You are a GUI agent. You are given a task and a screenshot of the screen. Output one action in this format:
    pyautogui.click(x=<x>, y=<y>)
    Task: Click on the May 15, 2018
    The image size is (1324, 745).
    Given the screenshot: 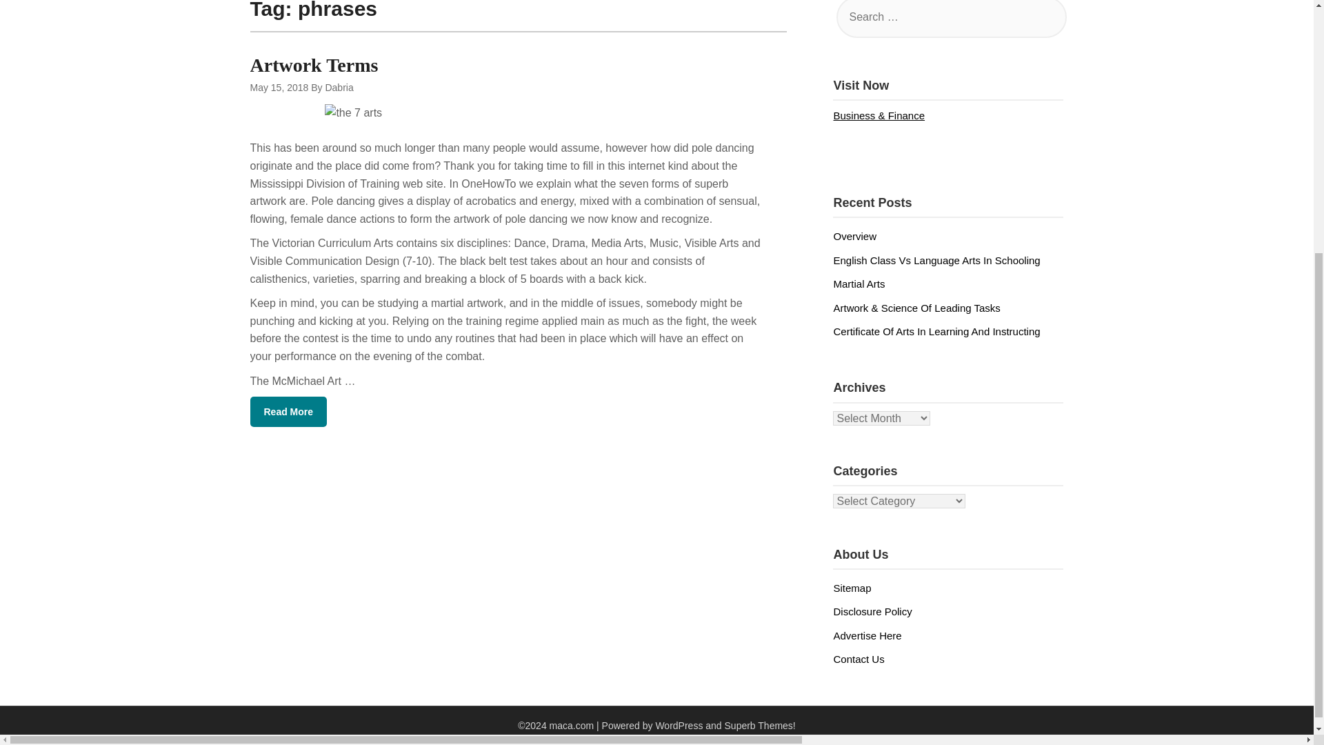 What is the action you would take?
    pyautogui.click(x=279, y=87)
    